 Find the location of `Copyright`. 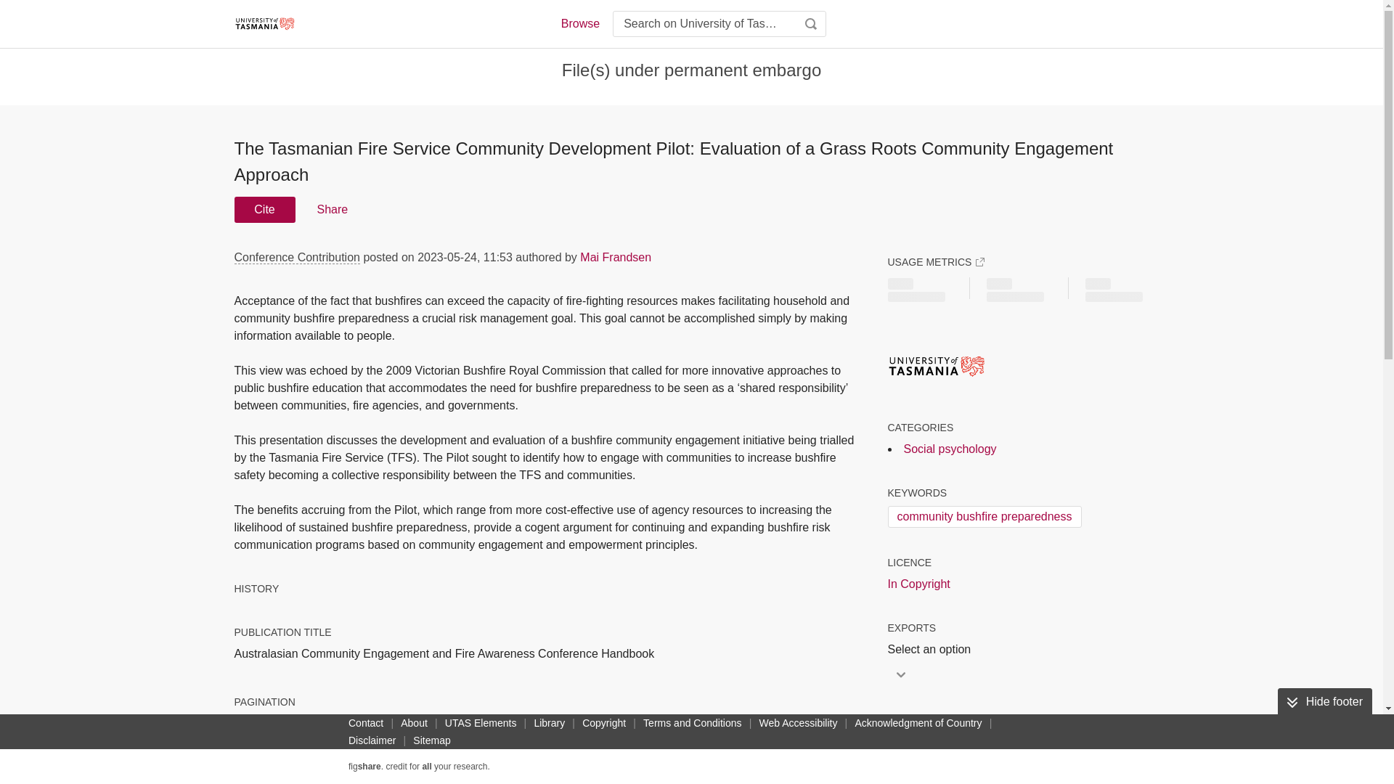

Copyright is located at coordinates (604, 722).